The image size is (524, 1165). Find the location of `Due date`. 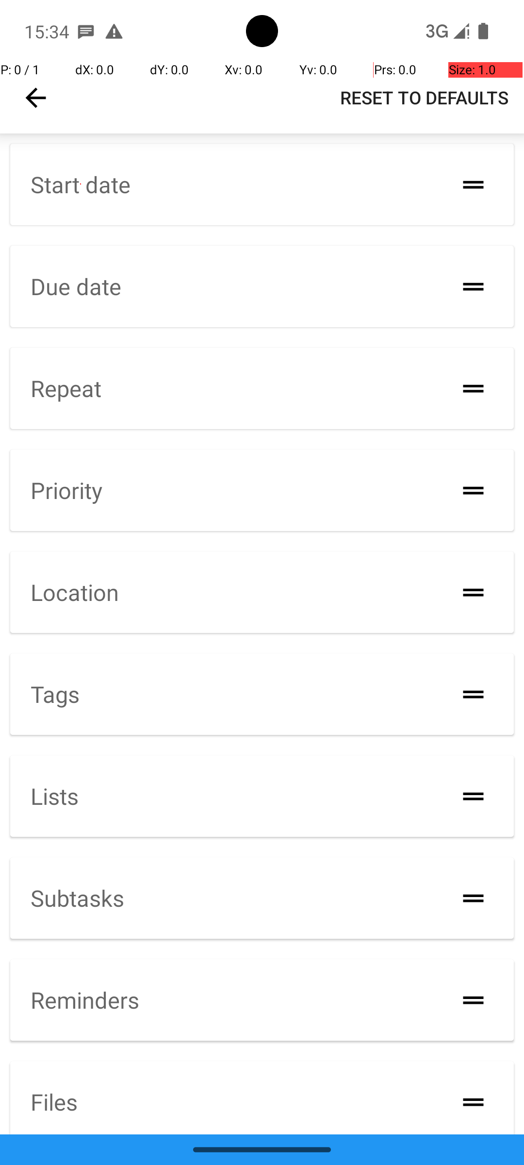

Due date is located at coordinates (76, 286).